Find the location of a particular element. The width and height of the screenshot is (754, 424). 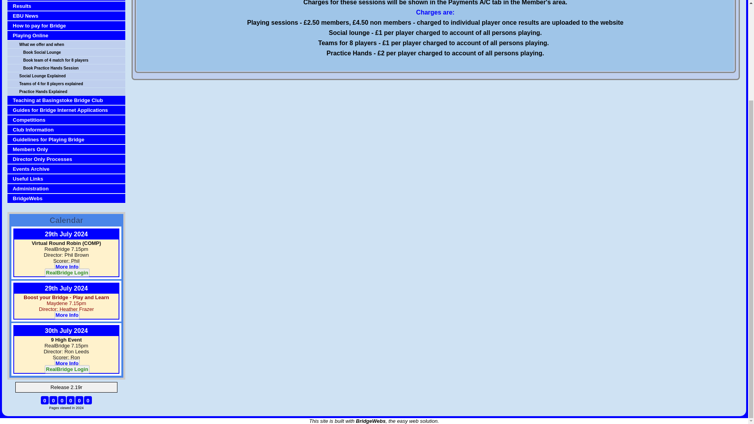

 Competitions is located at coordinates (67, 120).